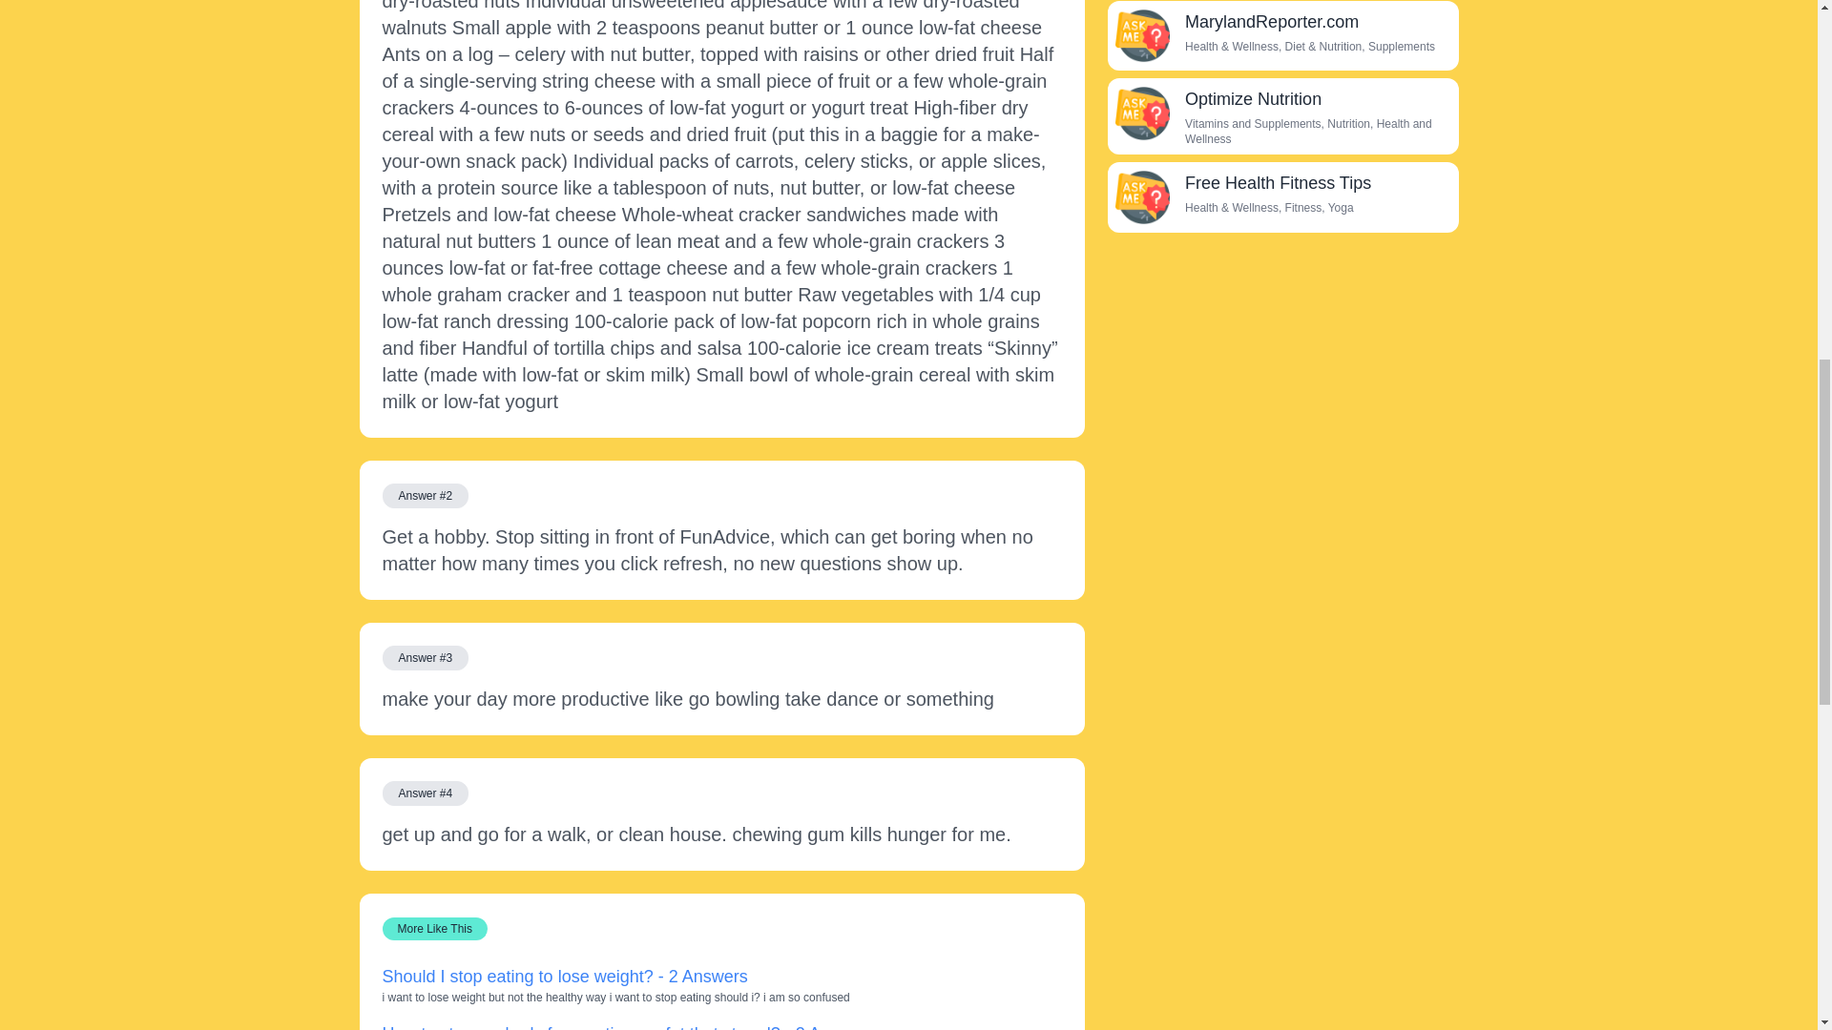  I want to click on Should I stop eating to lose weight? - 2 Answers, so click(564, 977).